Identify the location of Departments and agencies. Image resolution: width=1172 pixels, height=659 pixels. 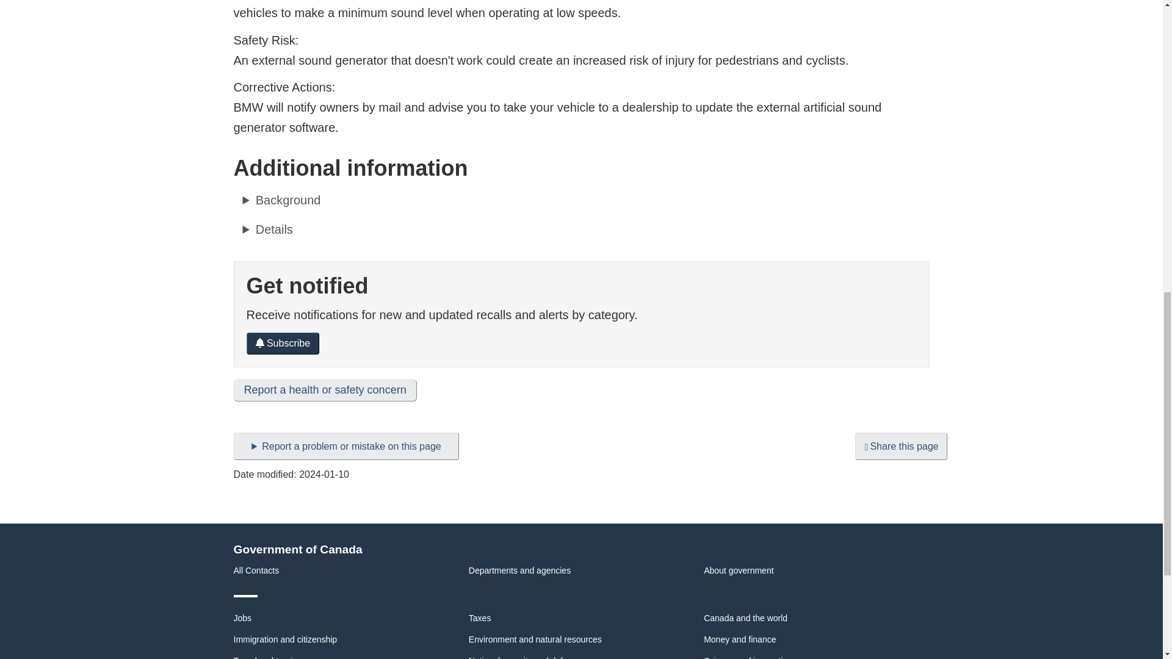
(520, 570).